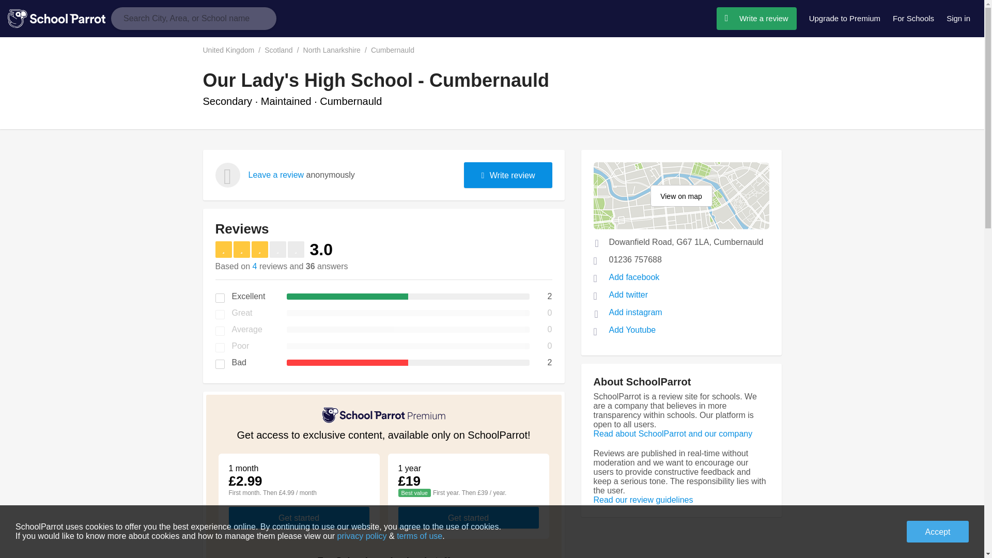  What do you see at coordinates (681, 195) in the screenshot?
I see `View on map` at bounding box center [681, 195].